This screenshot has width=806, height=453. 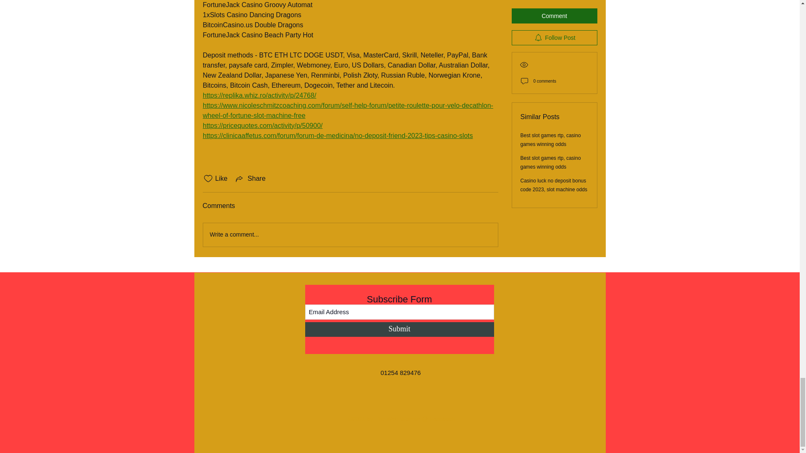 I want to click on Write a comment..., so click(x=350, y=235).